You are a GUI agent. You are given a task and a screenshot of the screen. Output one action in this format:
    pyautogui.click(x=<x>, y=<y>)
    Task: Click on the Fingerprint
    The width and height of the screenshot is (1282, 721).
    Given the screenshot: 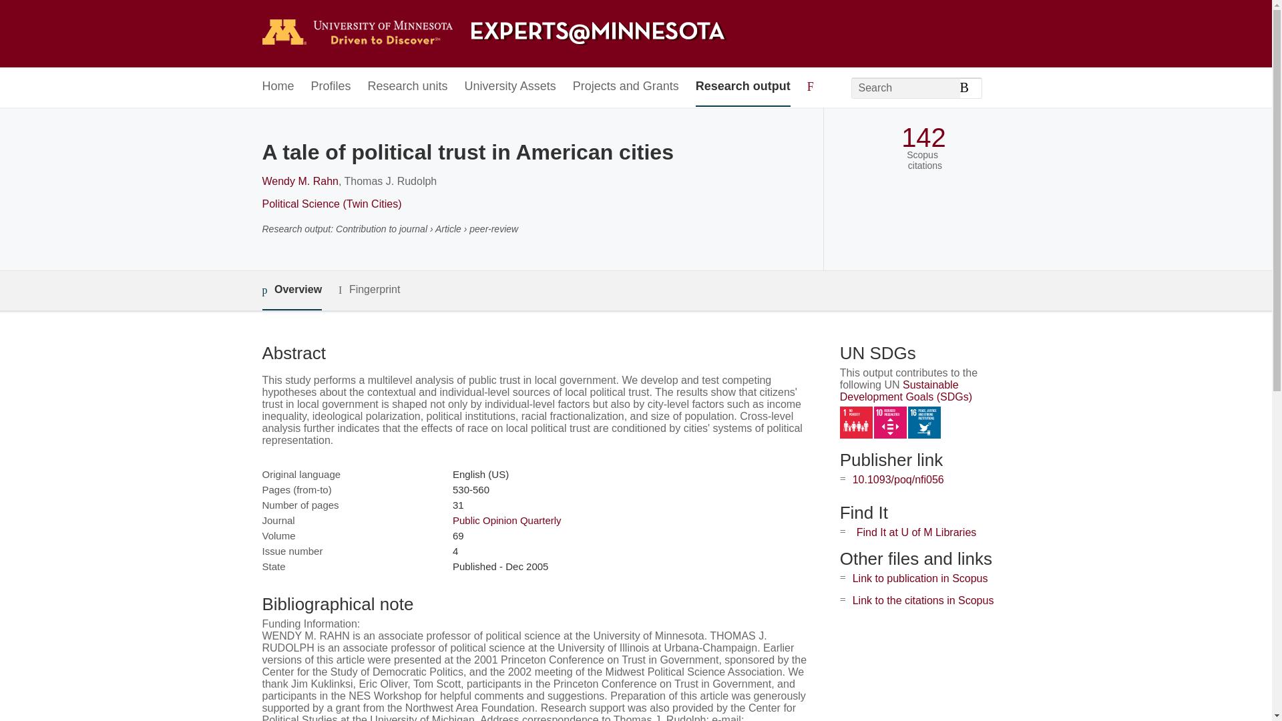 What is the action you would take?
    pyautogui.click(x=369, y=290)
    